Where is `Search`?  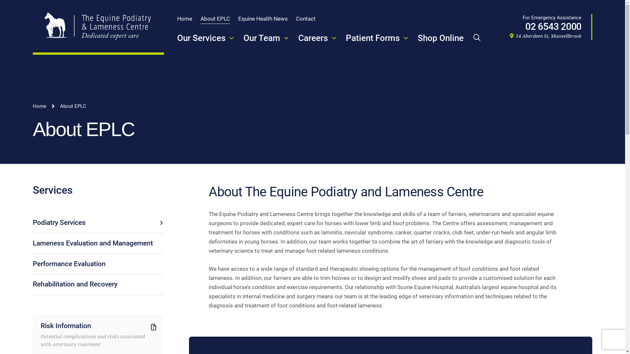
Search is located at coordinates (44, 25).